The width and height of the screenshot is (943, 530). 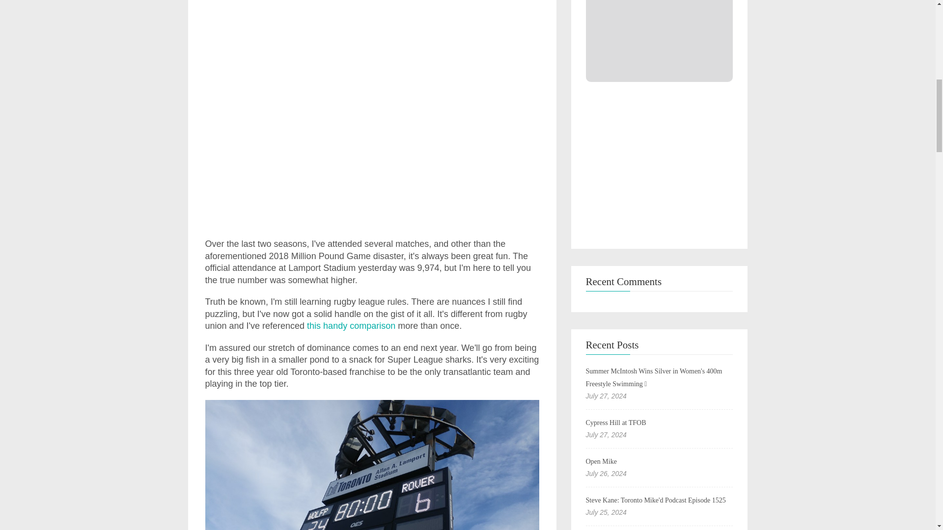 I want to click on Open Mike, so click(x=601, y=461).